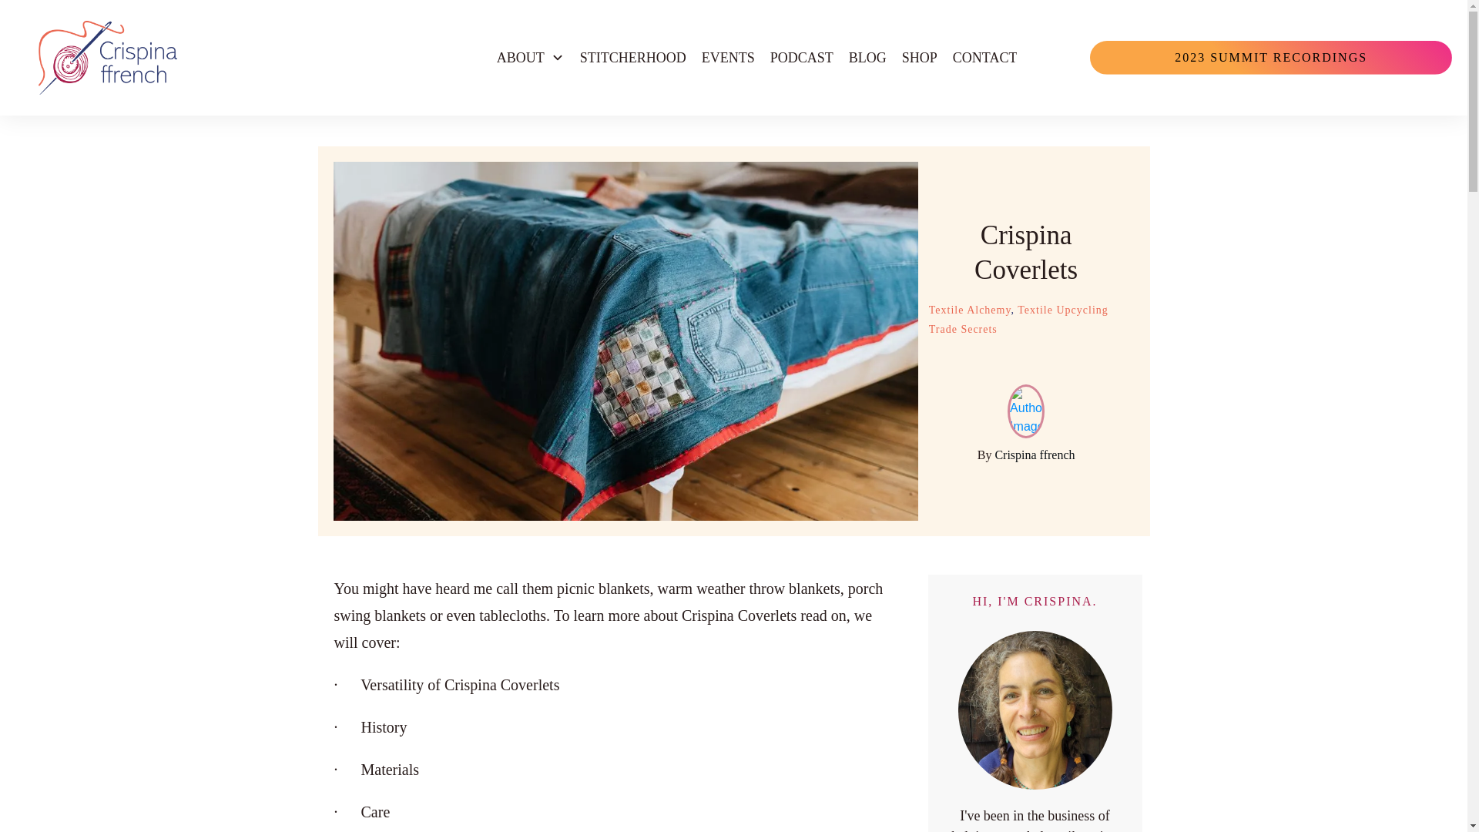  What do you see at coordinates (531, 57) in the screenshot?
I see `ABOUT` at bounding box center [531, 57].